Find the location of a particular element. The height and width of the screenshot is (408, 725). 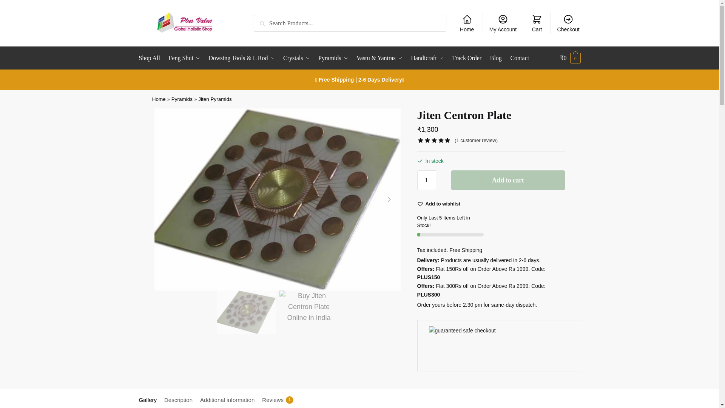

Crystals is located at coordinates (296, 58).